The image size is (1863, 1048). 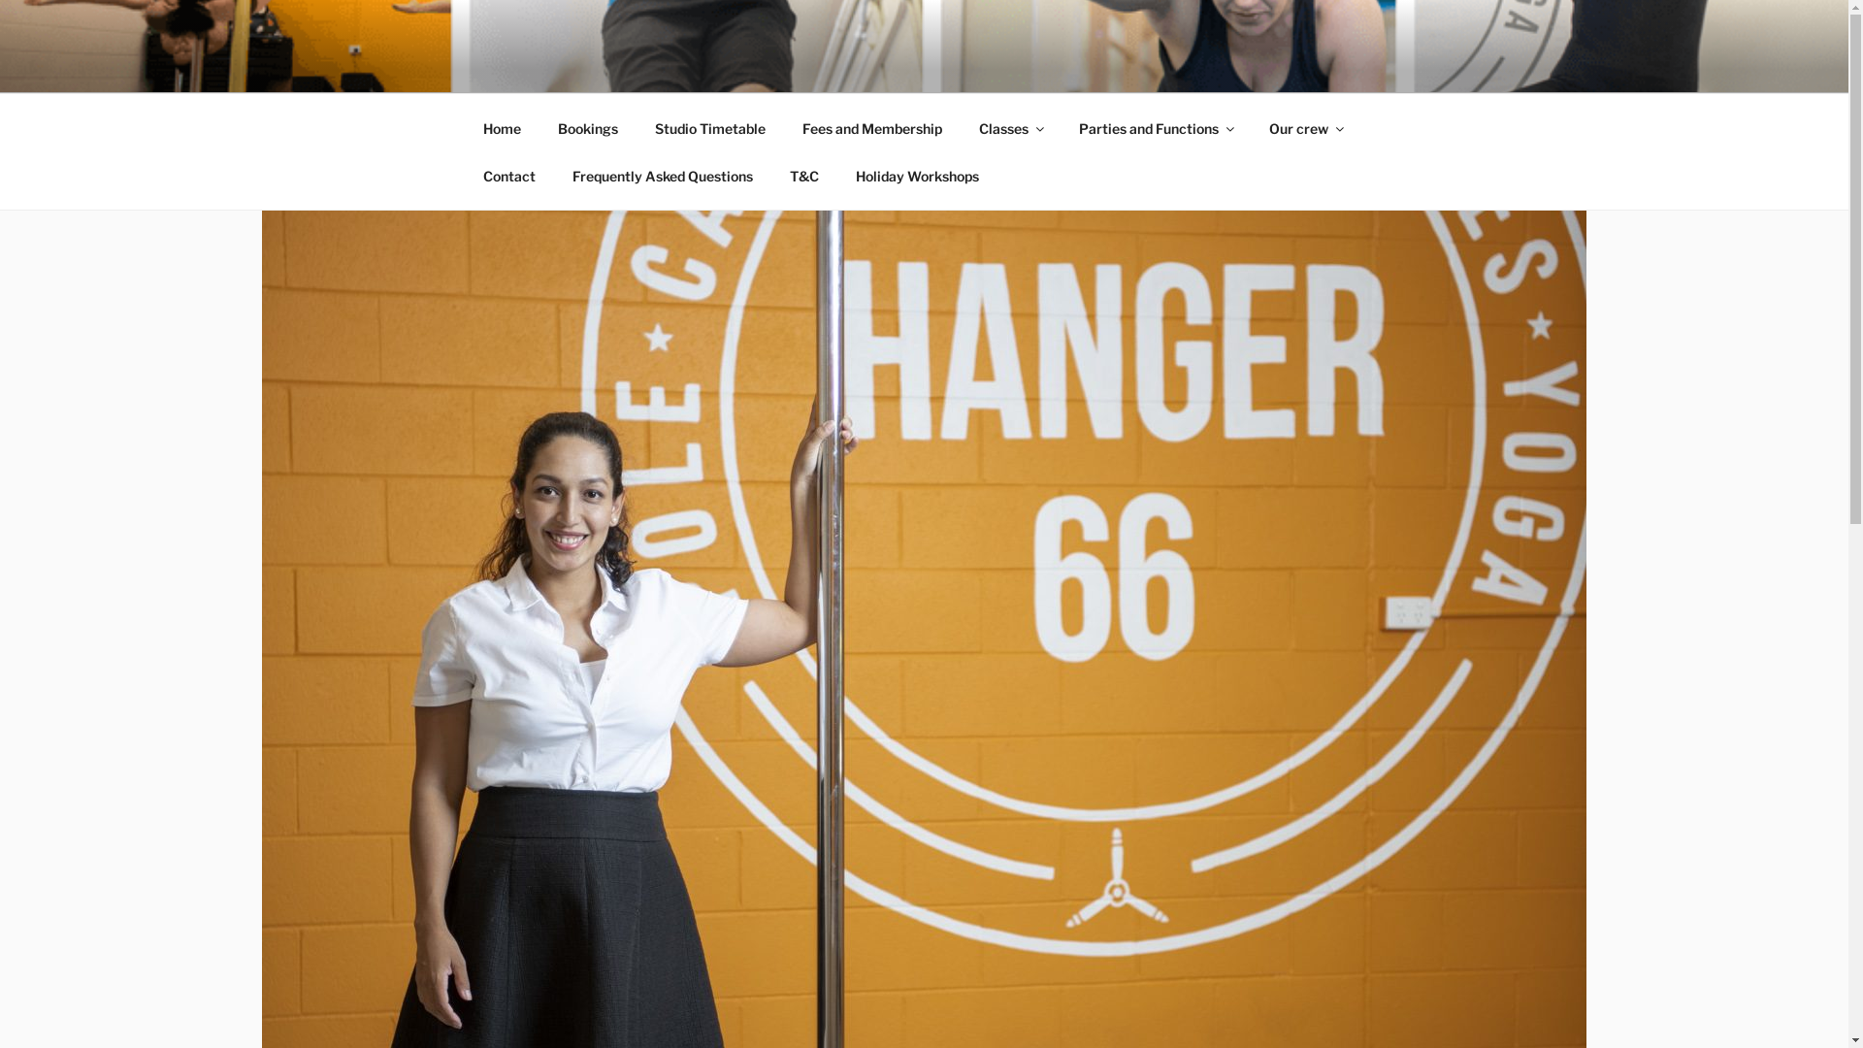 What do you see at coordinates (502, 128) in the screenshot?
I see `Home` at bounding box center [502, 128].